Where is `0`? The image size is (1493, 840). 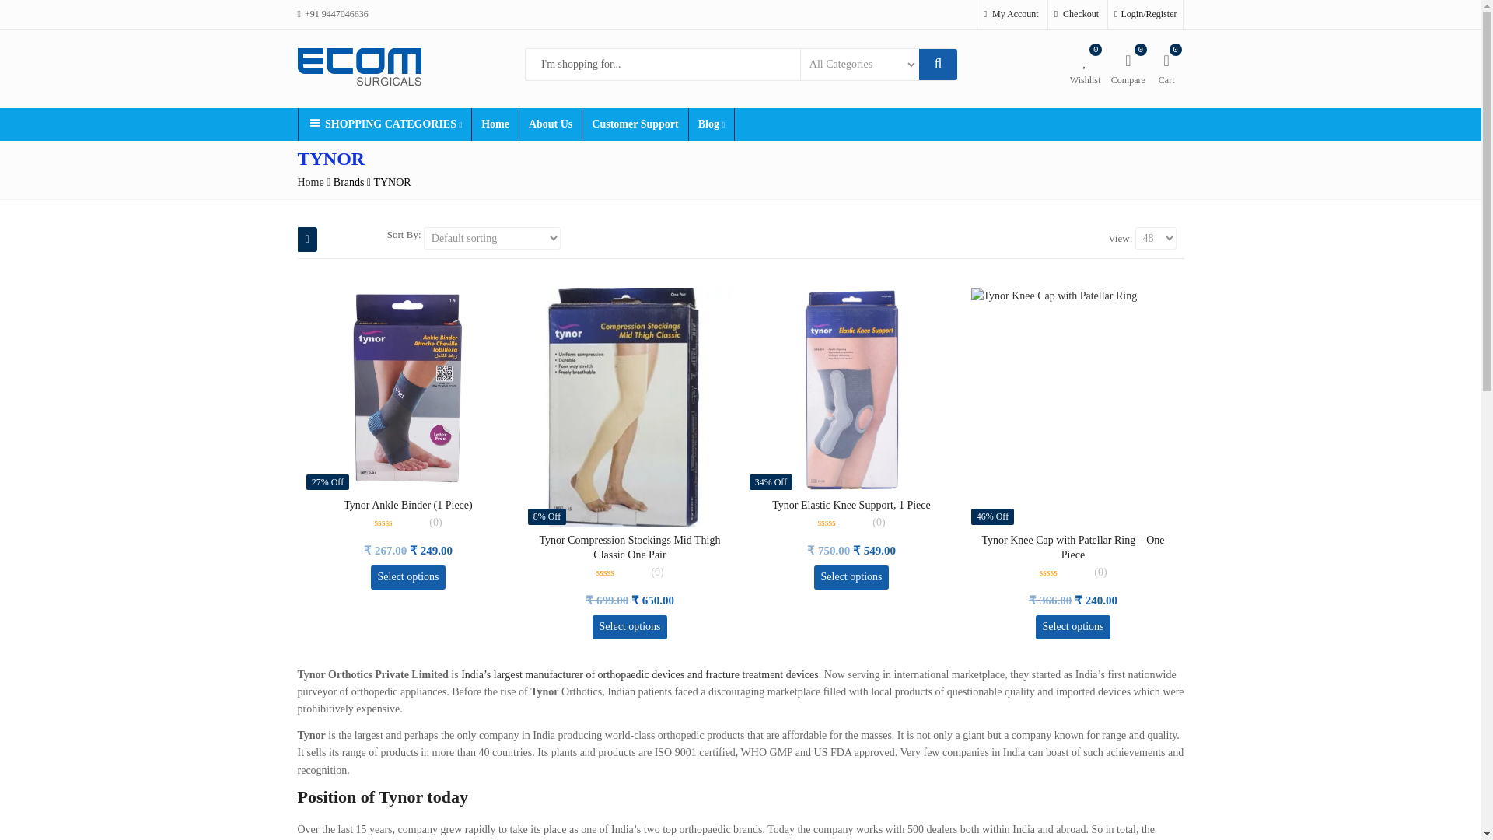 0 is located at coordinates (399, 523).